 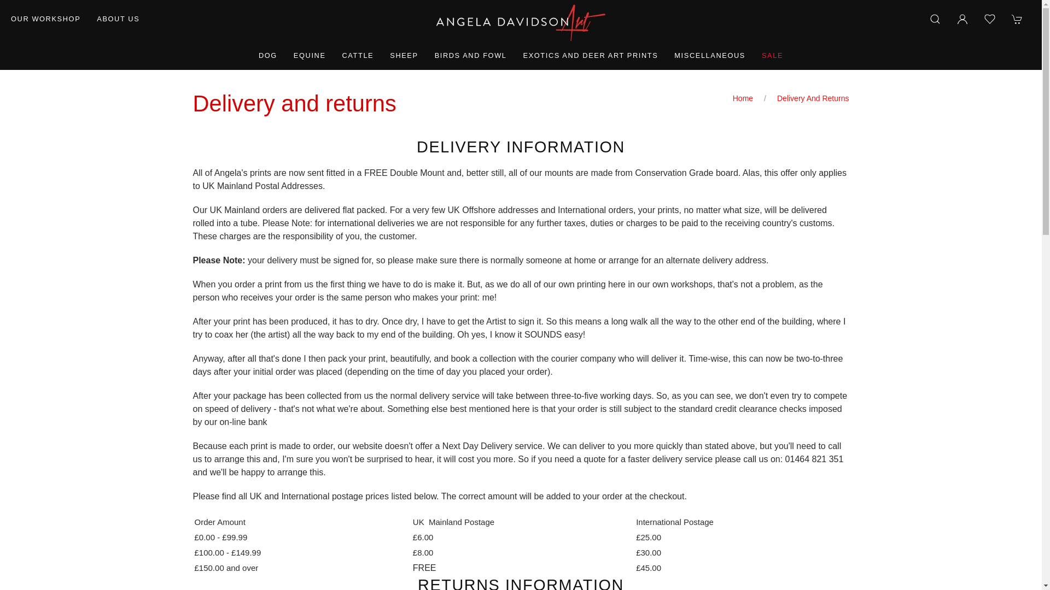 What do you see at coordinates (470, 56) in the screenshot?
I see `BIRDS AND FOWL` at bounding box center [470, 56].